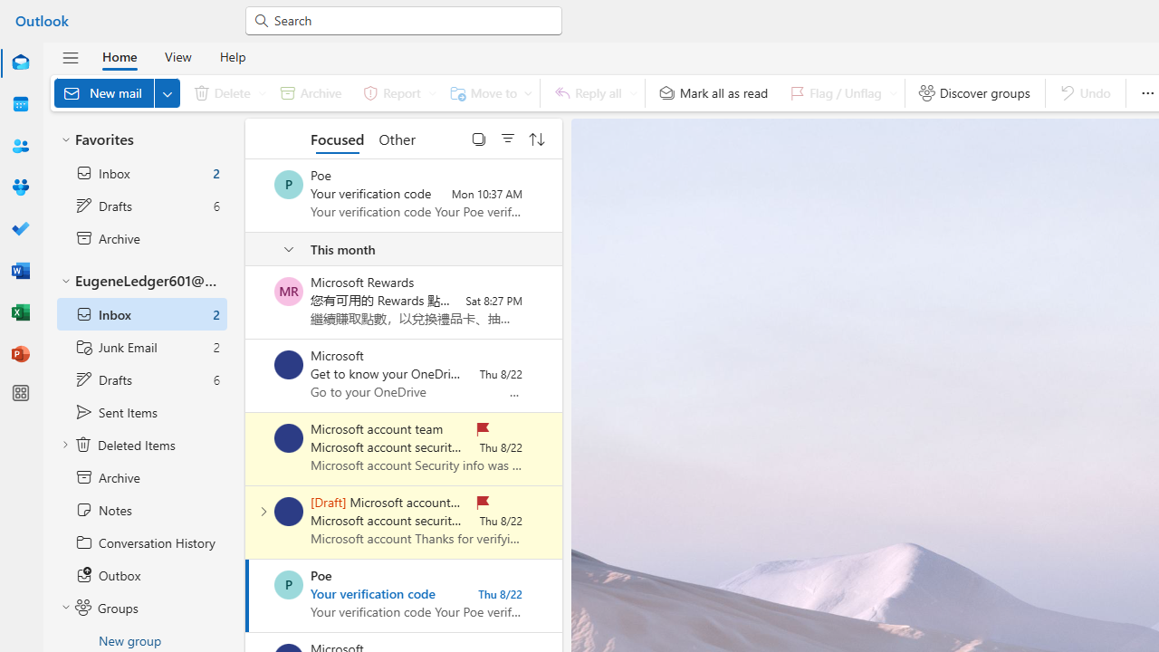 Image resolution: width=1159 pixels, height=652 pixels. What do you see at coordinates (20, 104) in the screenshot?
I see `Calendar` at bounding box center [20, 104].